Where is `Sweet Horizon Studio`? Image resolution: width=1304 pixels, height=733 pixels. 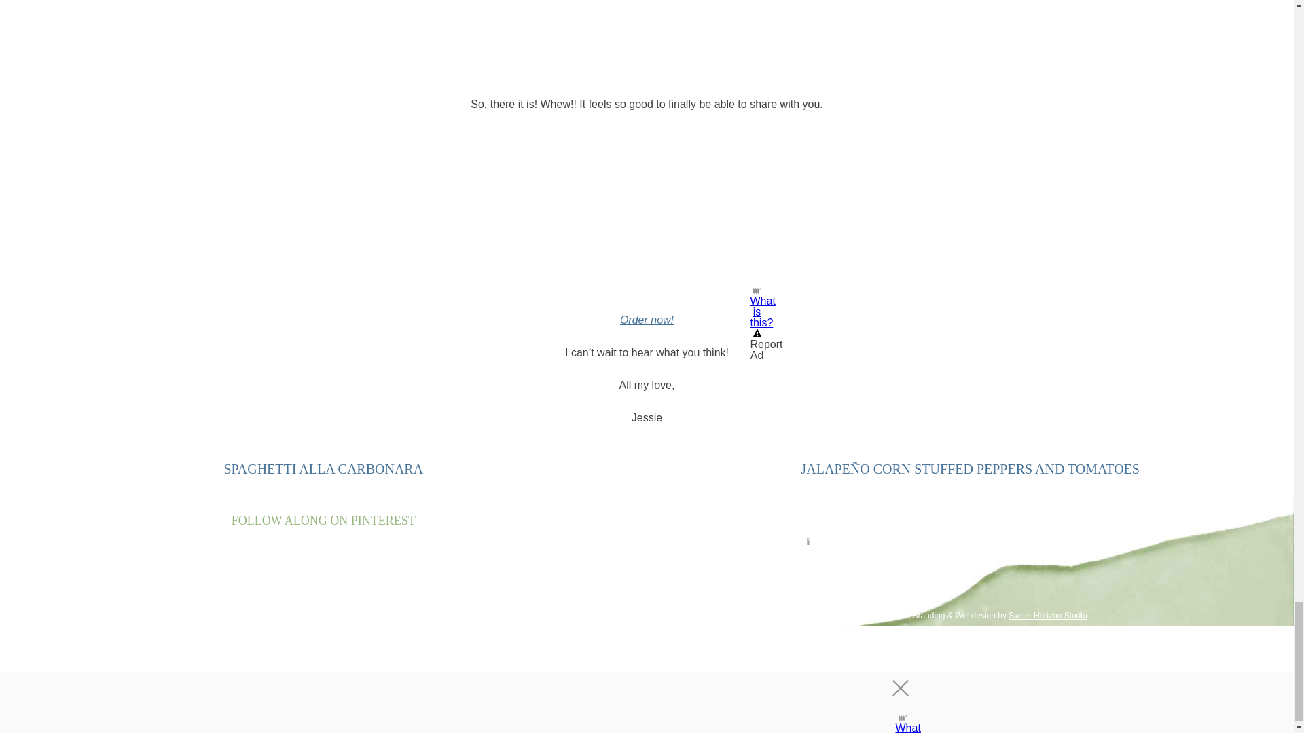 Sweet Horizon Studio is located at coordinates (1047, 615).